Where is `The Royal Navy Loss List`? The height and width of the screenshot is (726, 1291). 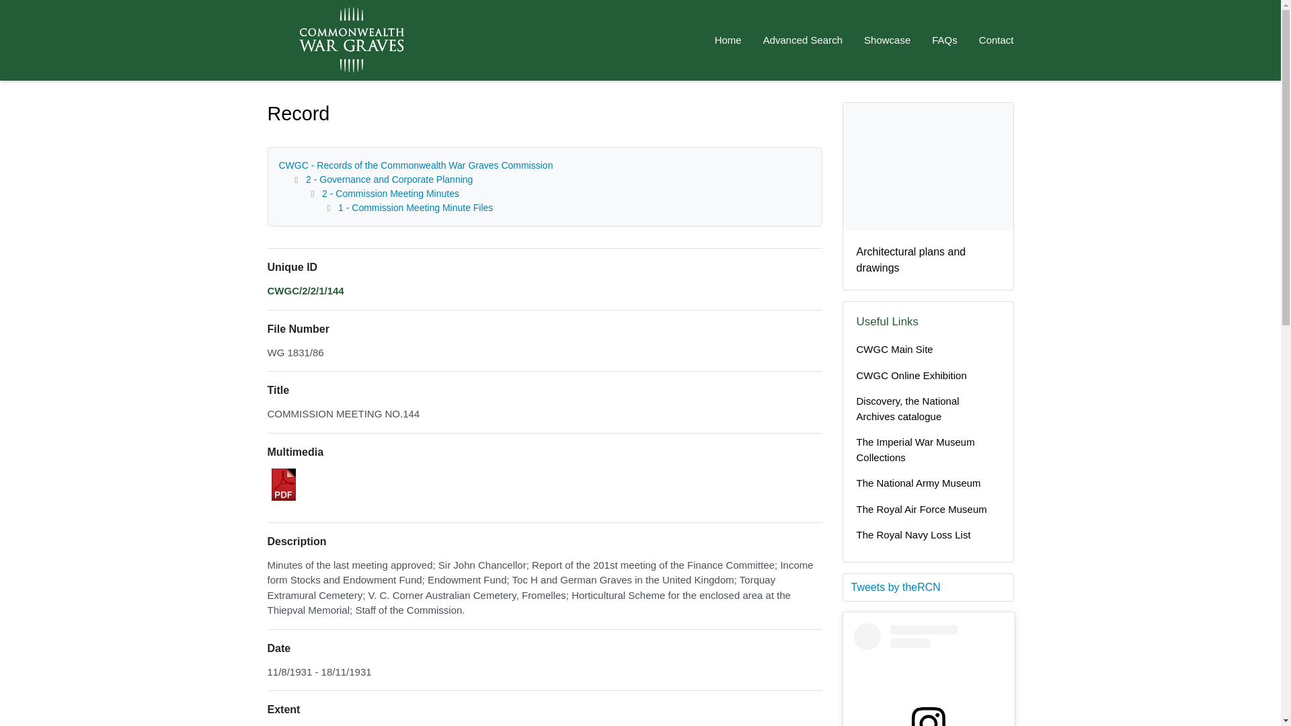
The Royal Navy Loss List is located at coordinates (928, 535).